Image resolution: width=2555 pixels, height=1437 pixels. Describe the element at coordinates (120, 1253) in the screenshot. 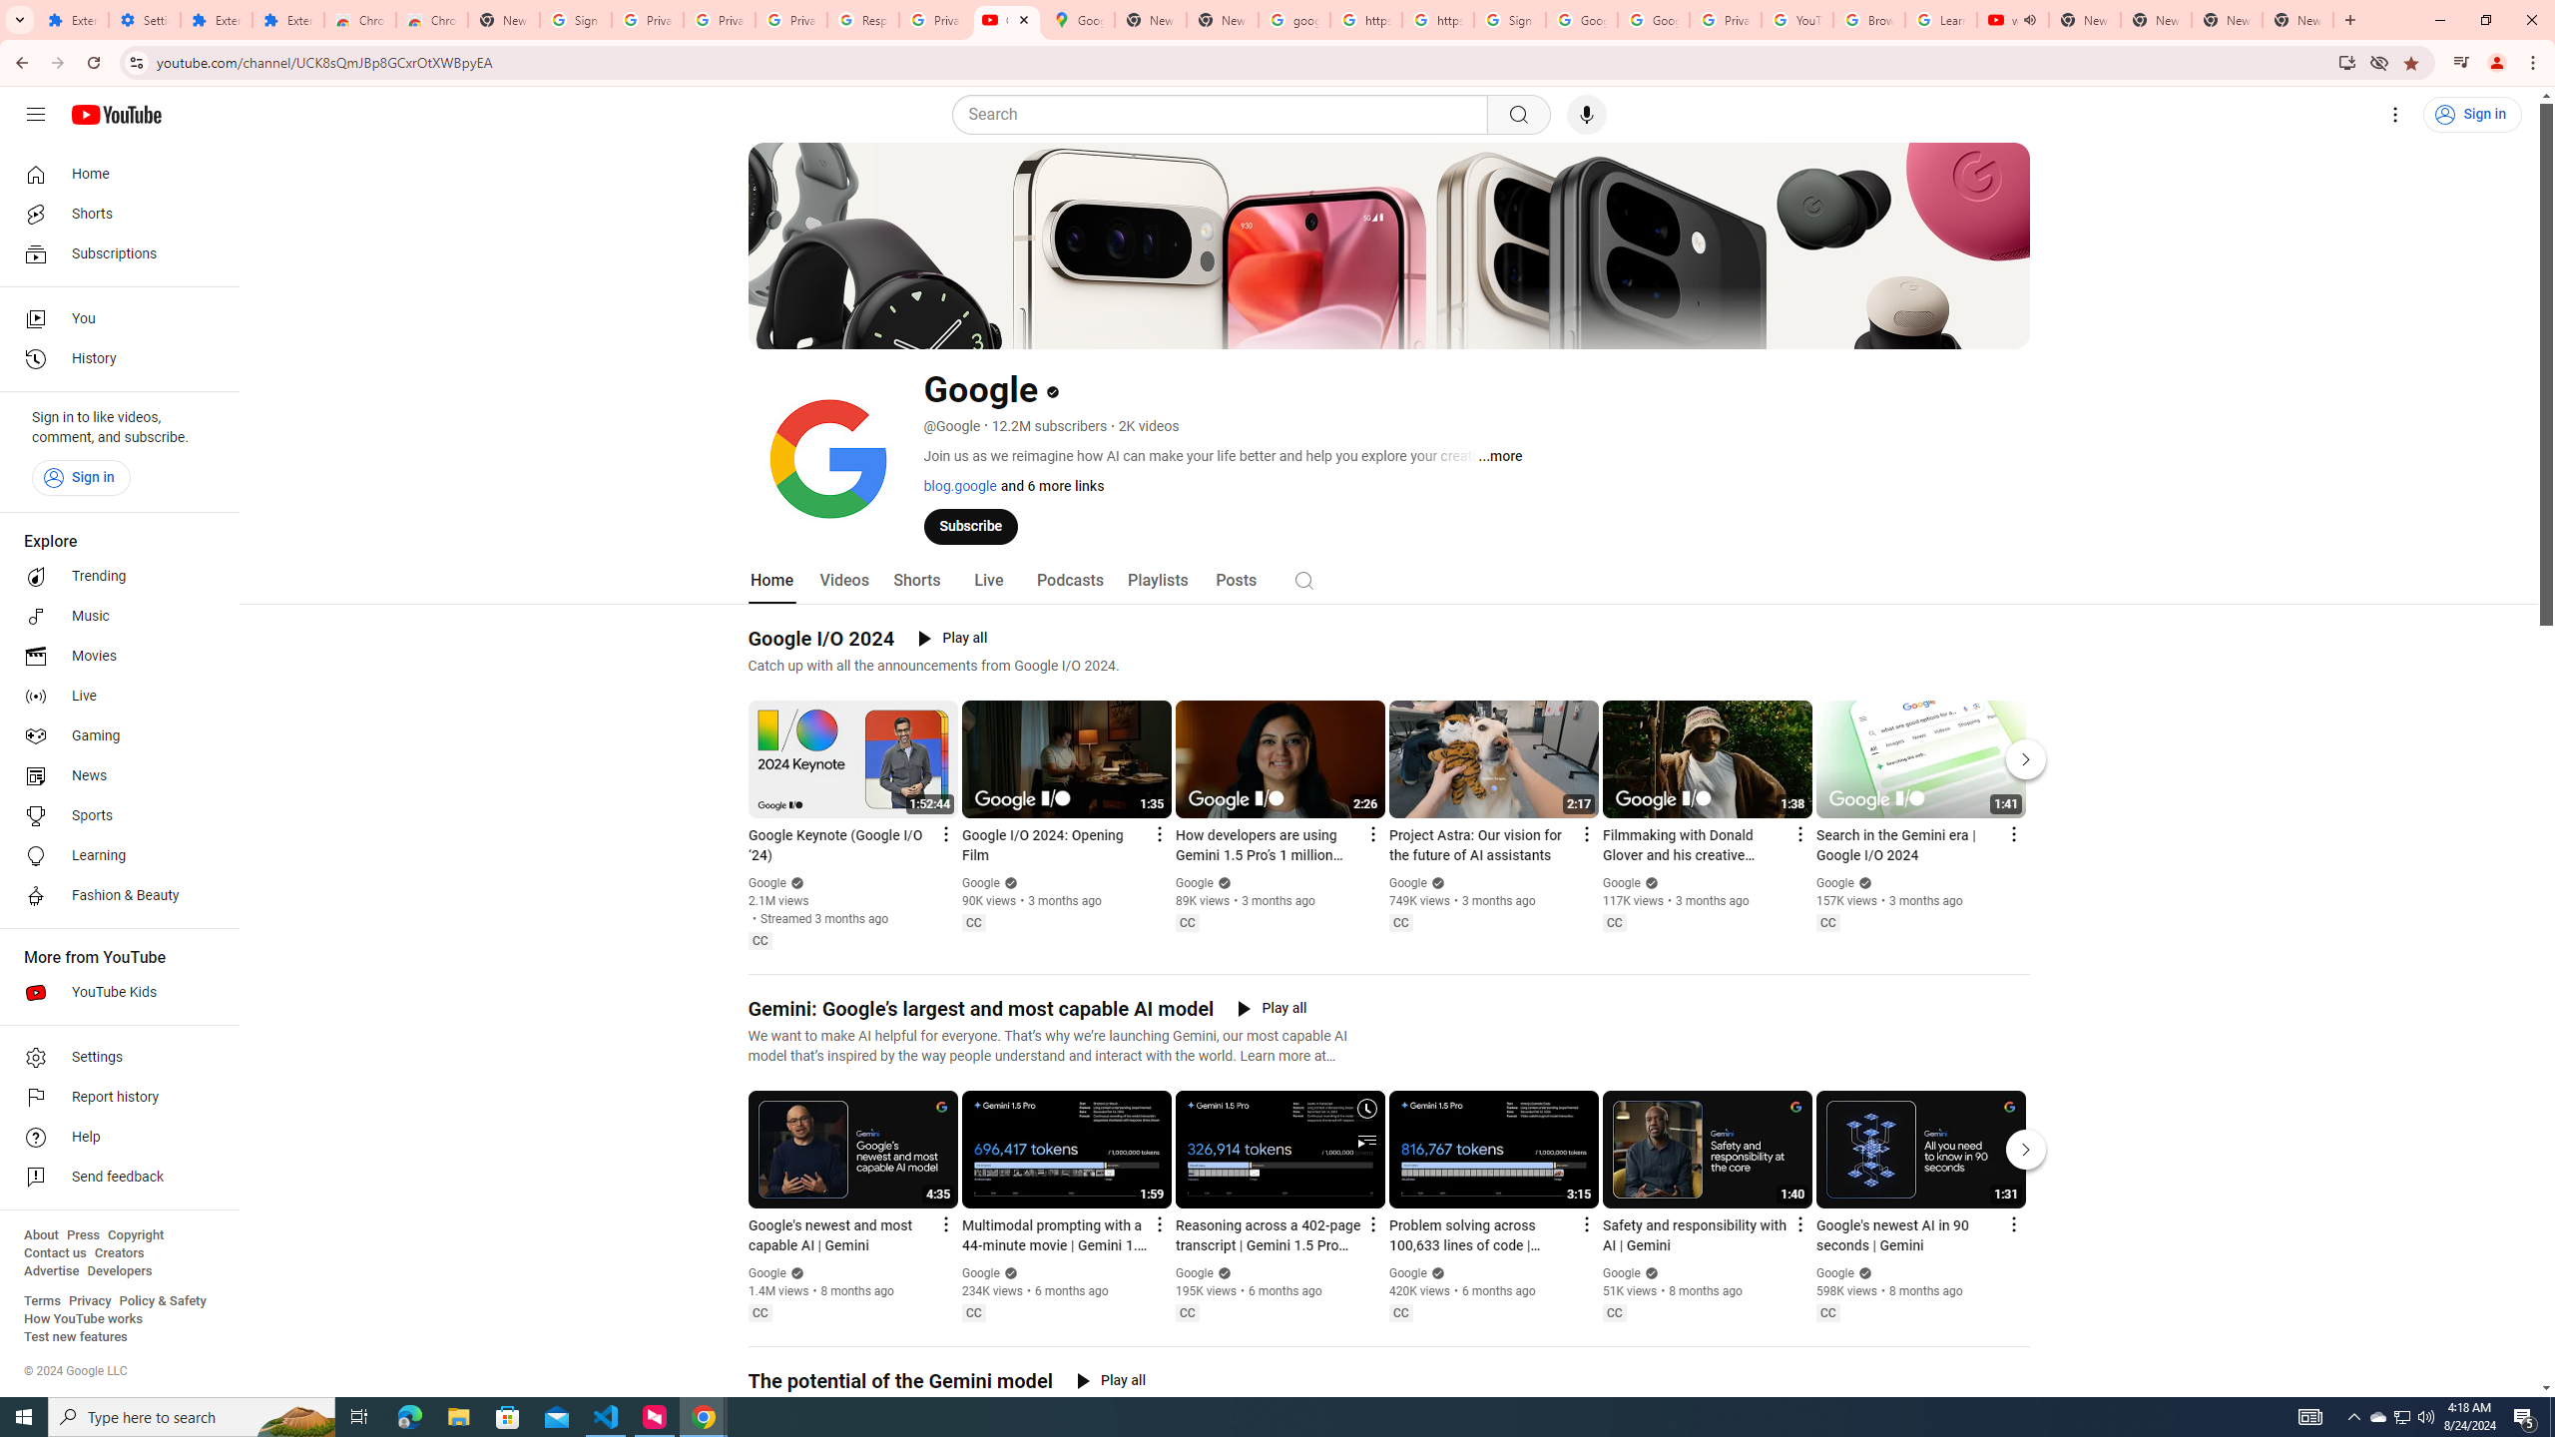

I see `Creators` at that location.